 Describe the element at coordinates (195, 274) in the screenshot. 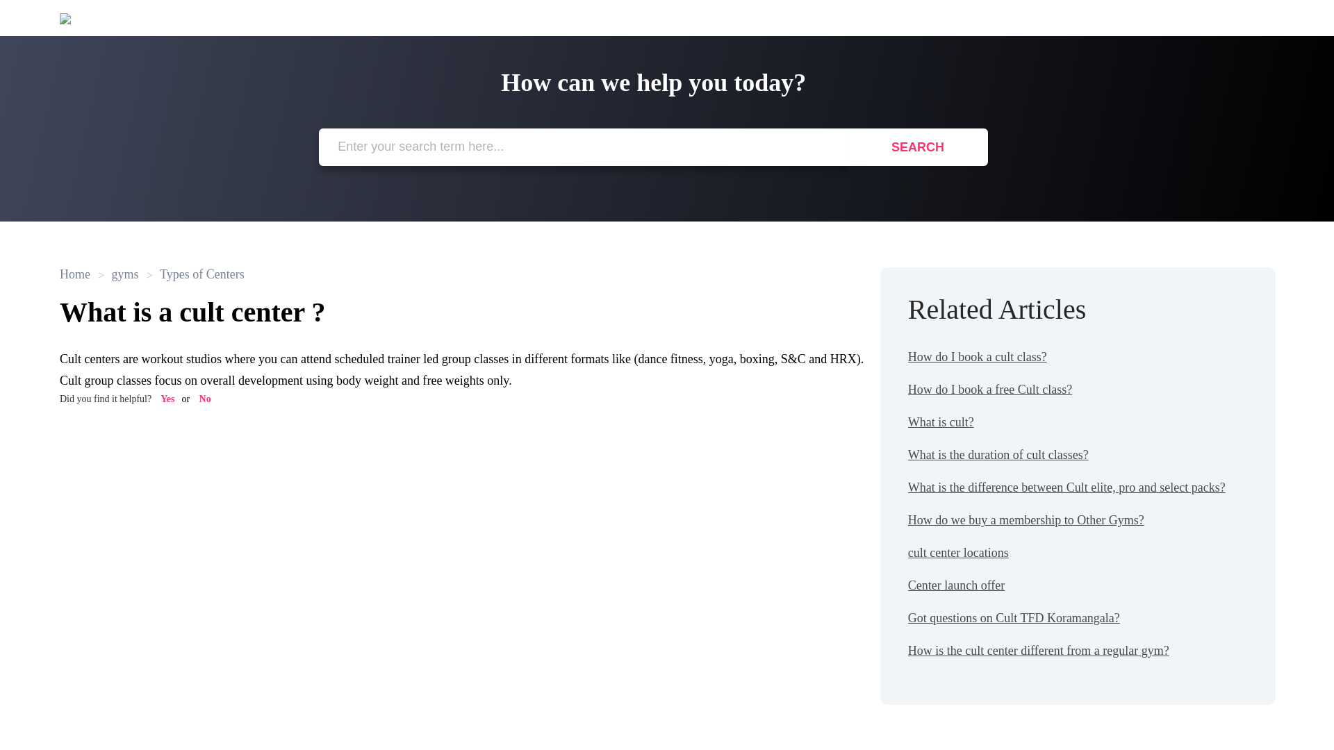

I see `Types of Centers` at that location.